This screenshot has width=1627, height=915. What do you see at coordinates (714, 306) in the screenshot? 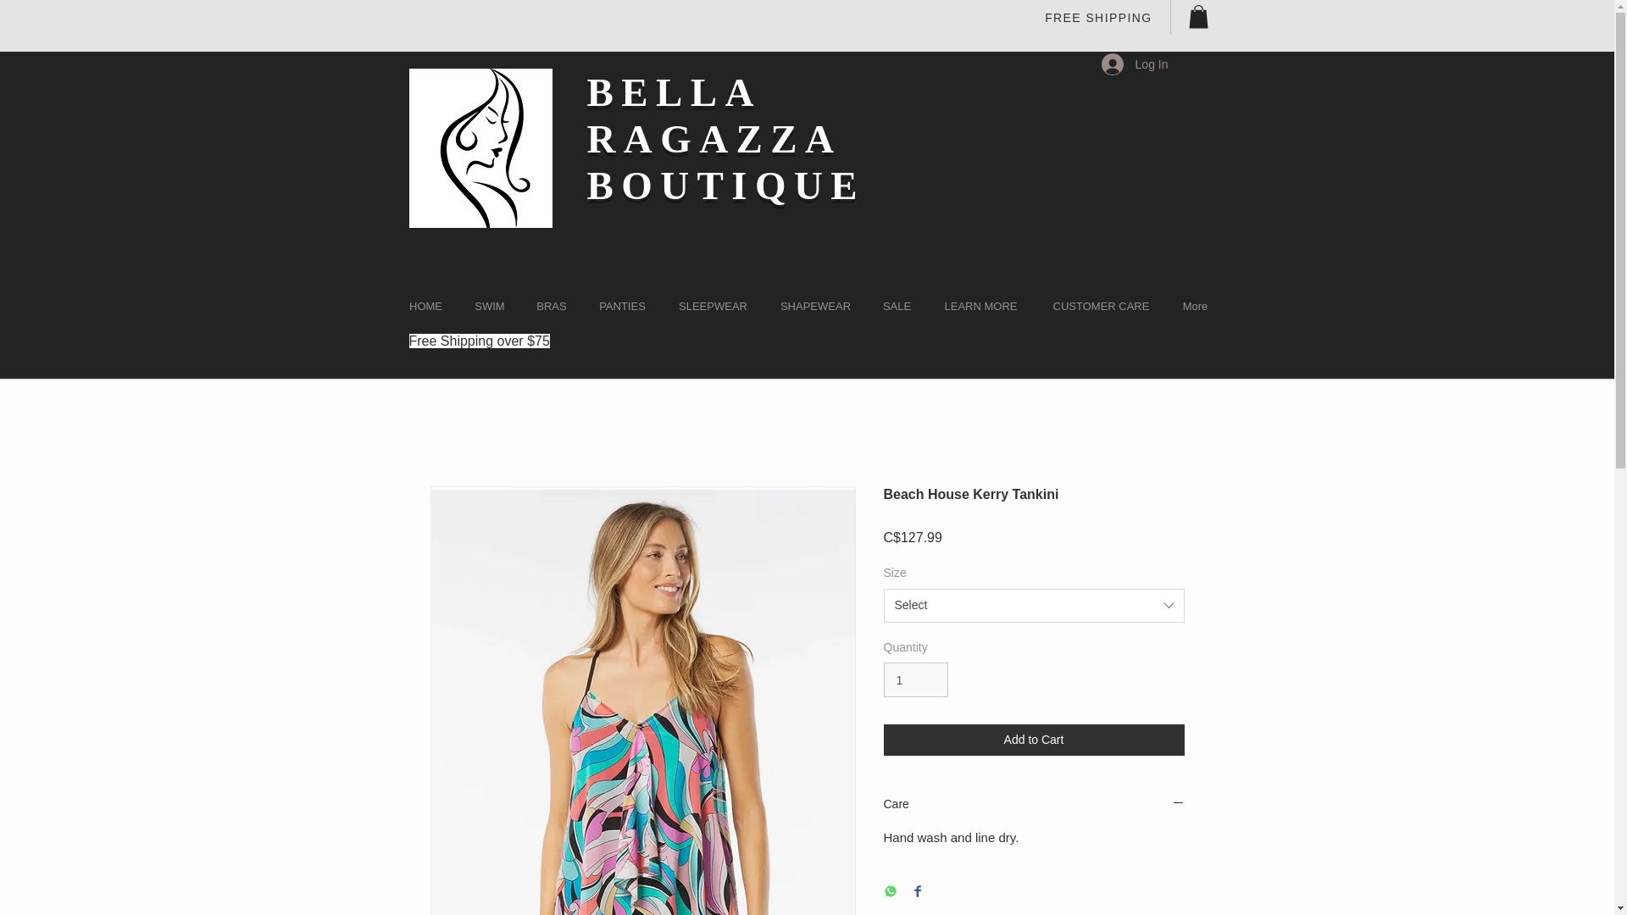
I see `SLEEPWEAR` at bounding box center [714, 306].